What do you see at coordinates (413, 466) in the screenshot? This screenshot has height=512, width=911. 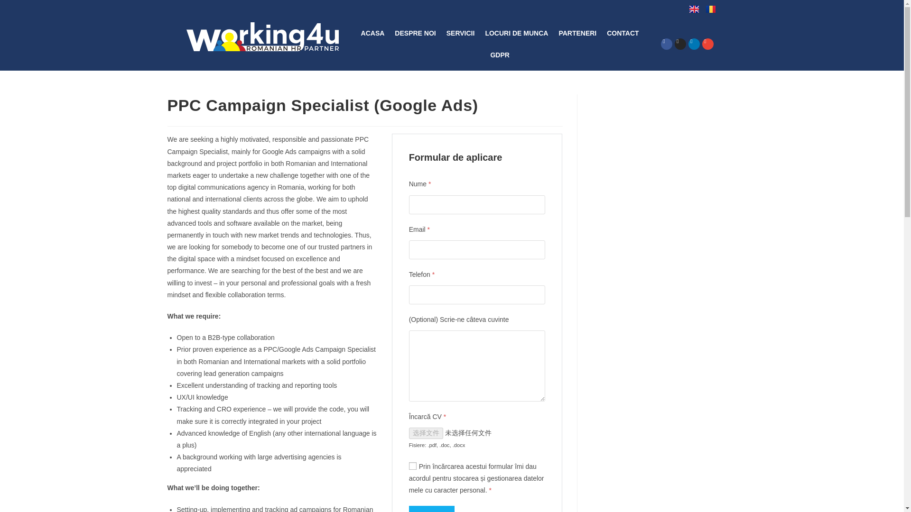 I see `yes` at bounding box center [413, 466].